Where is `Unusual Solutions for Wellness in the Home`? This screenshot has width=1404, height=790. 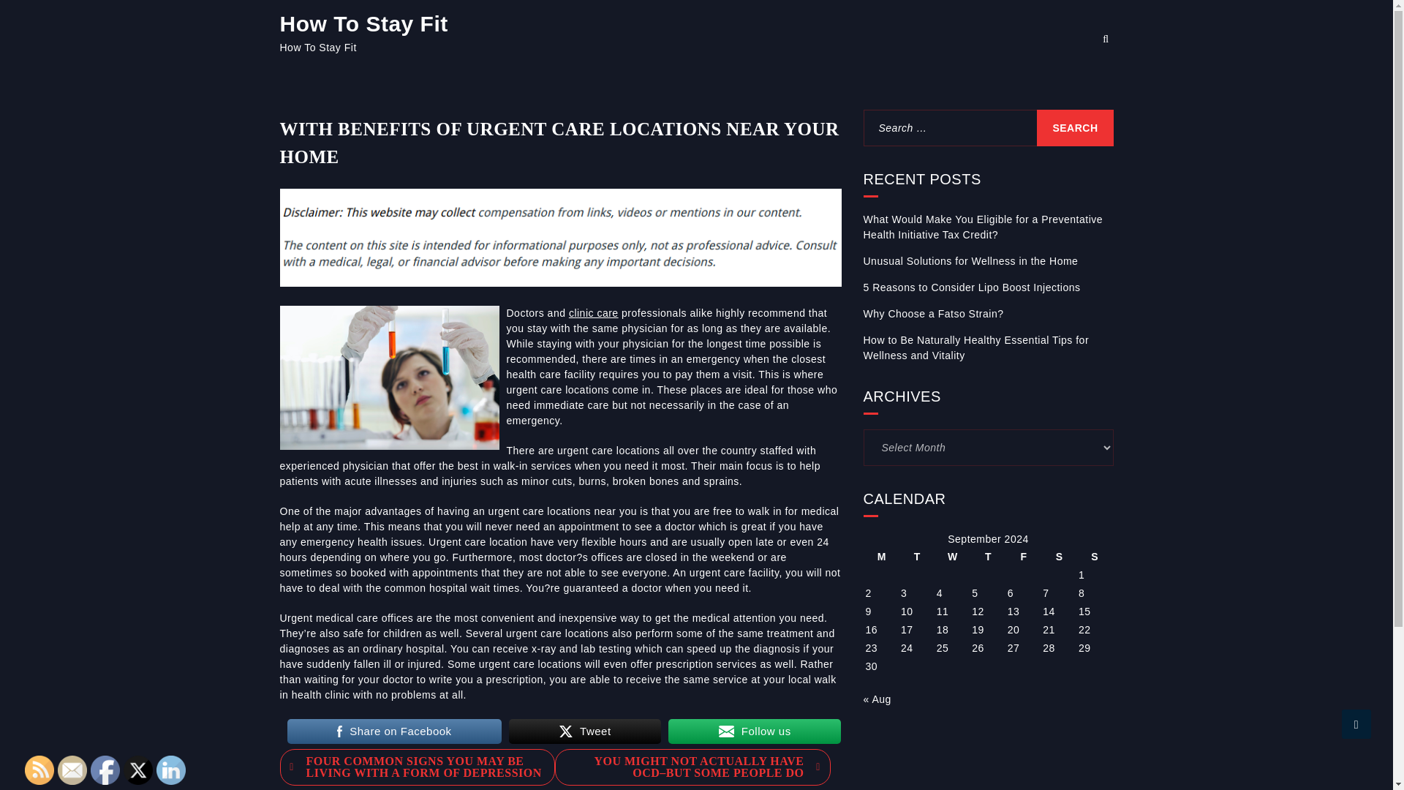
Unusual Solutions for Wellness in the Home is located at coordinates (970, 261).